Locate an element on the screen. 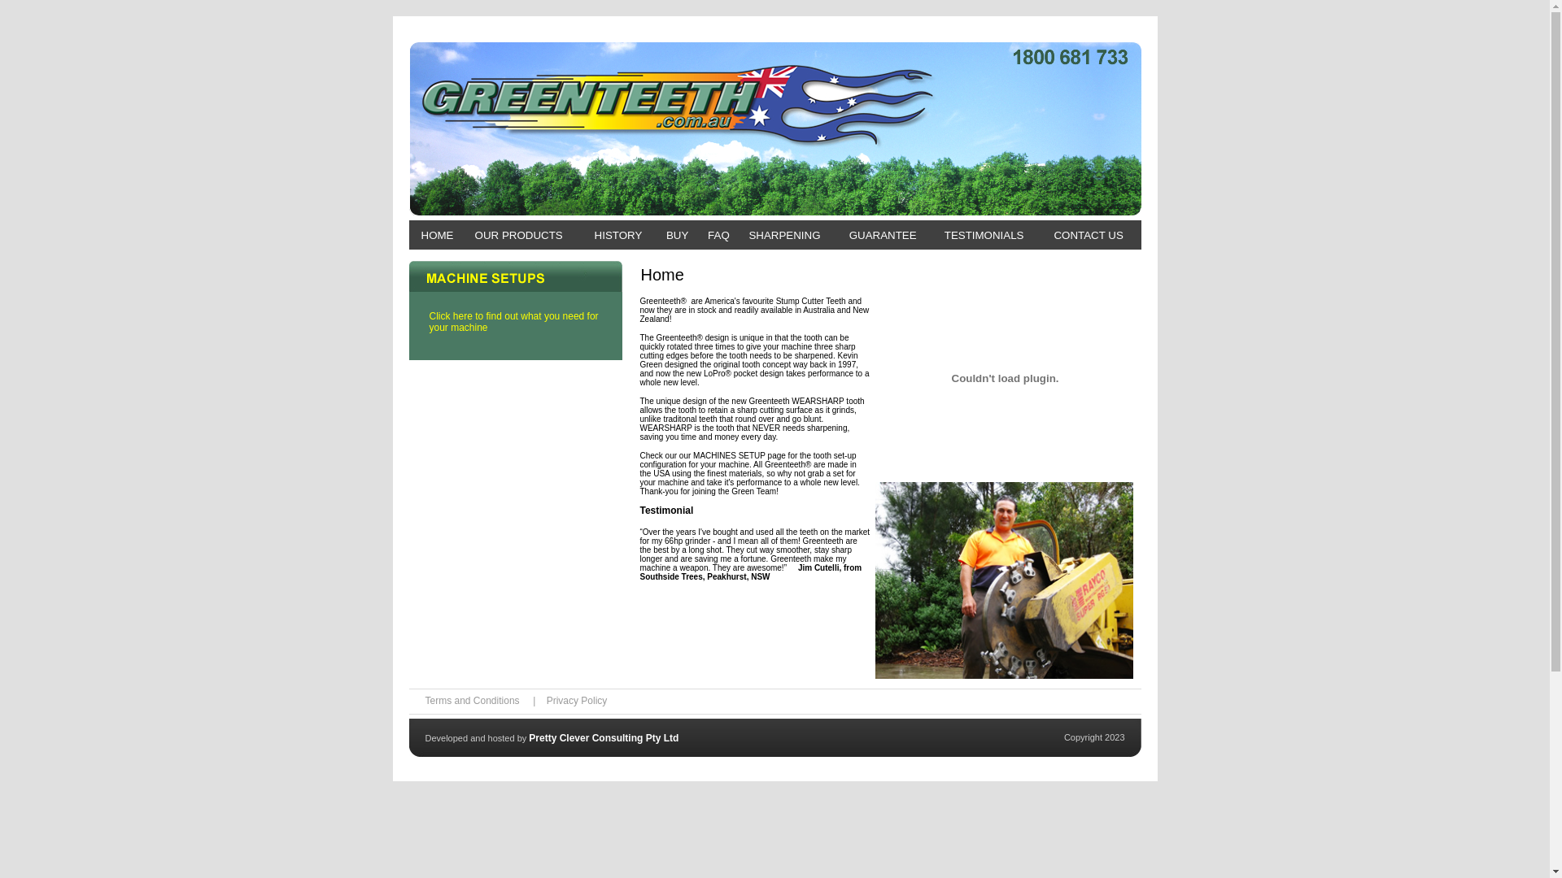  OUR PRODUCTS is located at coordinates (519, 236).